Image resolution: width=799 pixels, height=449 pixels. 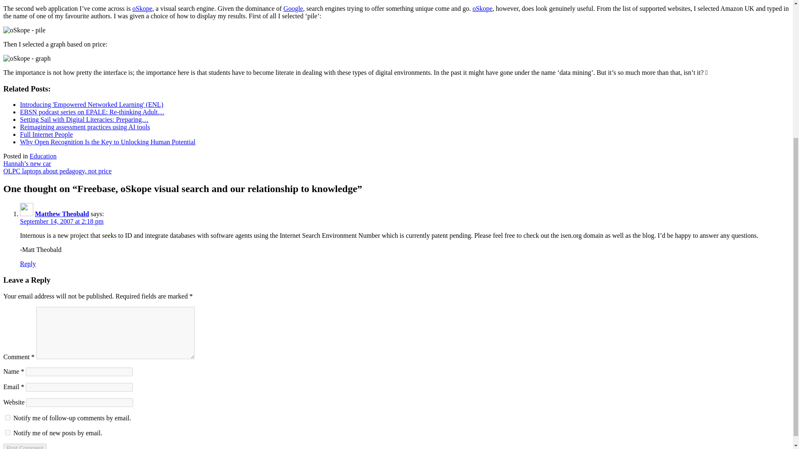 I want to click on Matthew Theobald, so click(x=62, y=214).